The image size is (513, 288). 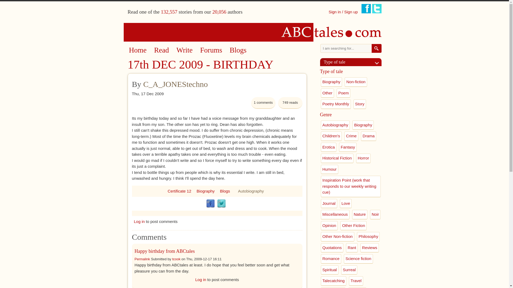 I want to click on Facebook, so click(x=211, y=204).